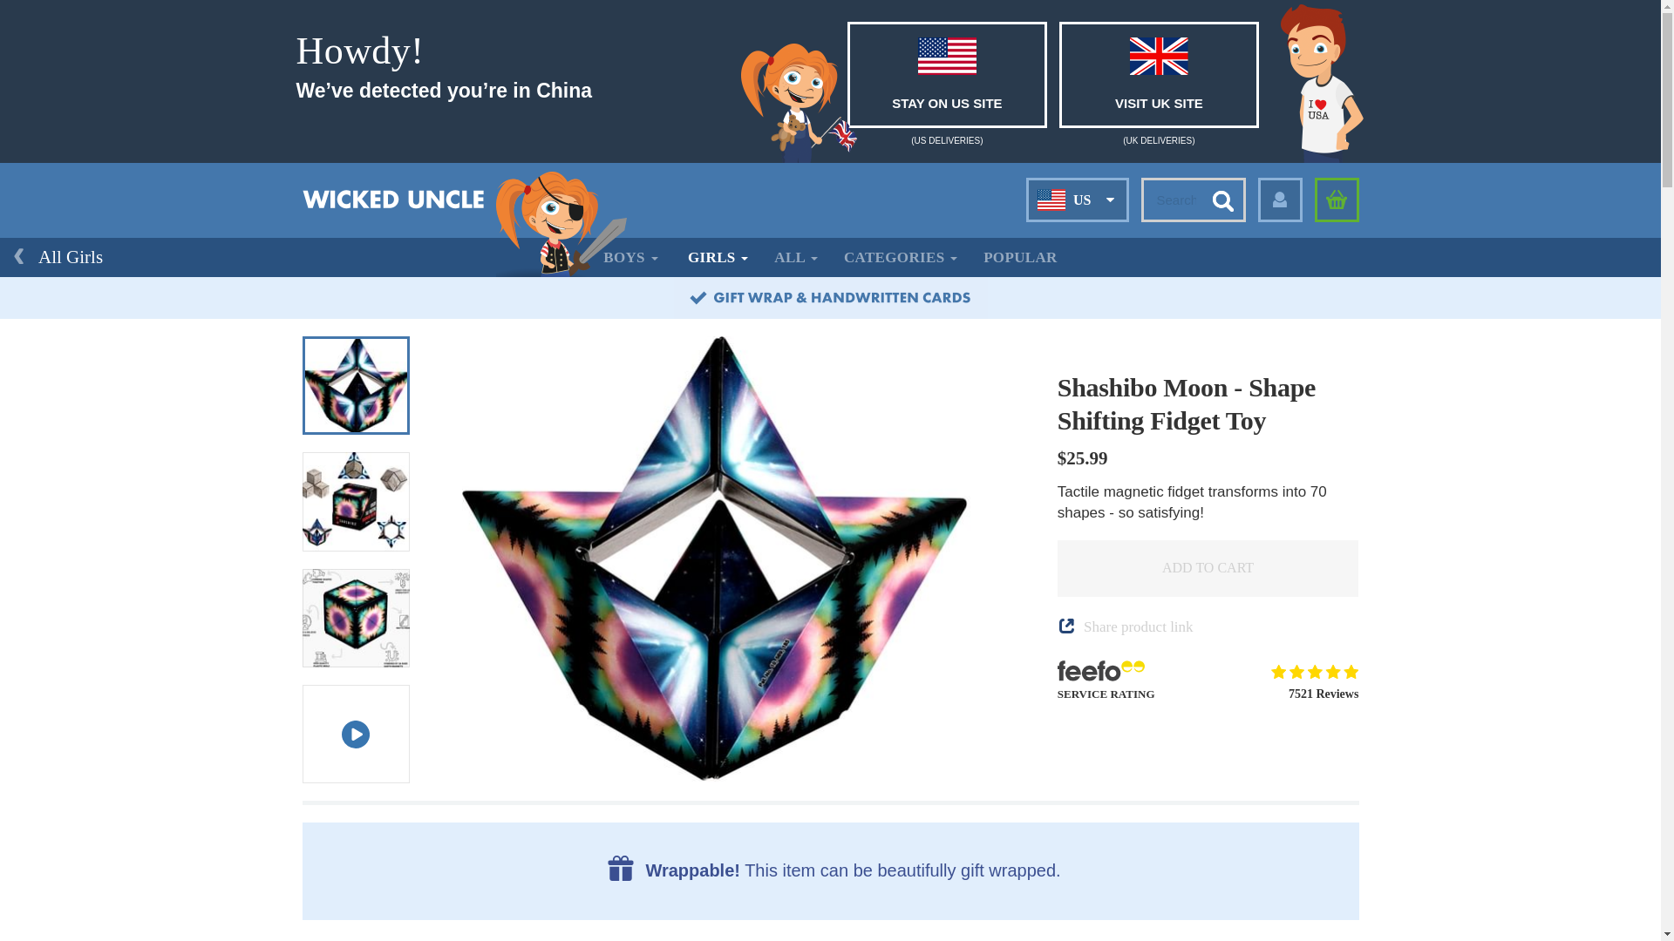 The width and height of the screenshot is (1674, 941). What do you see at coordinates (630, 257) in the screenshot?
I see `BOYS` at bounding box center [630, 257].